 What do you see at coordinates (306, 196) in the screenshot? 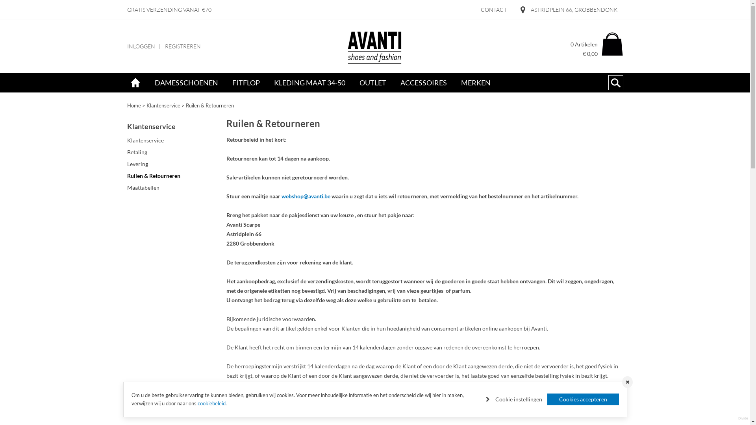
I see `webshop@avanti.be` at bounding box center [306, 196].